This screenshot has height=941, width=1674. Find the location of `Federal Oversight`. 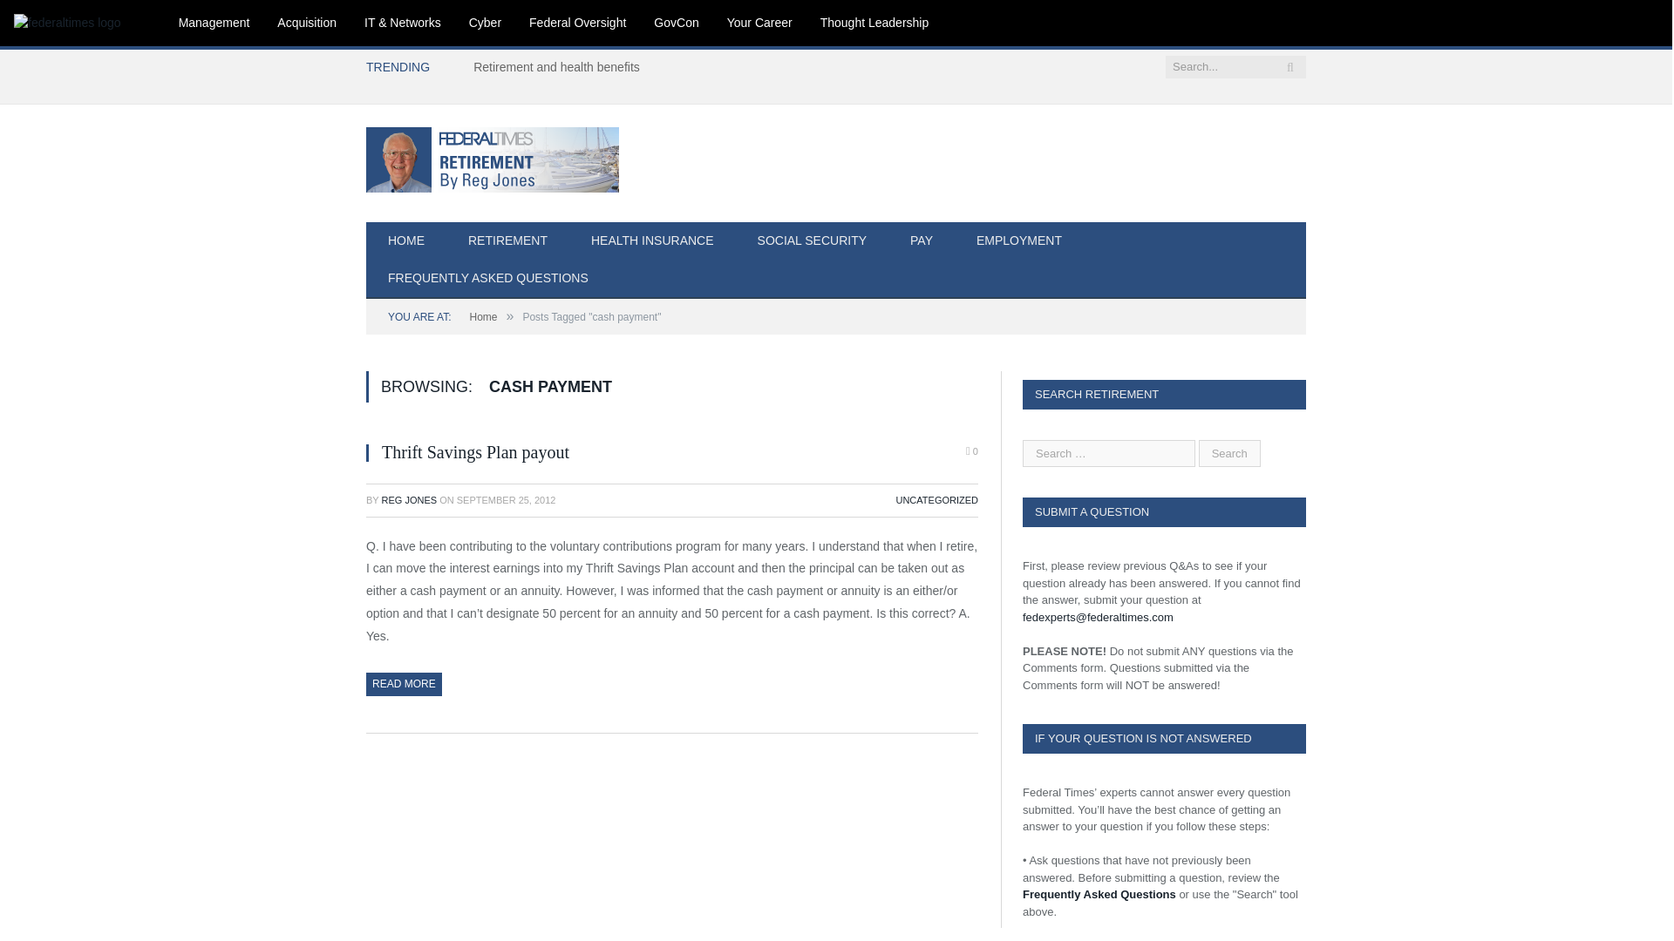

Federal Oversight is located at coordinates (577, 23).